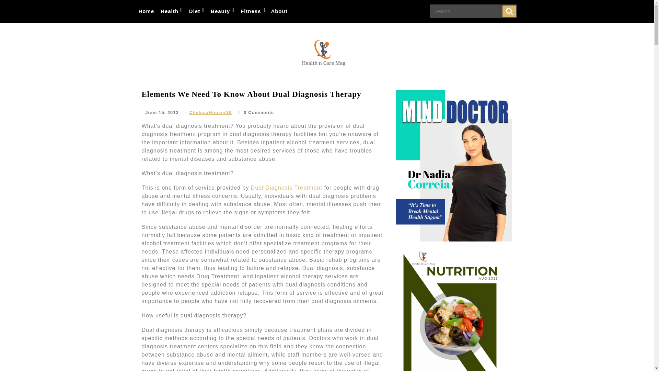  I want to click on Beauty, so click(222, 11).